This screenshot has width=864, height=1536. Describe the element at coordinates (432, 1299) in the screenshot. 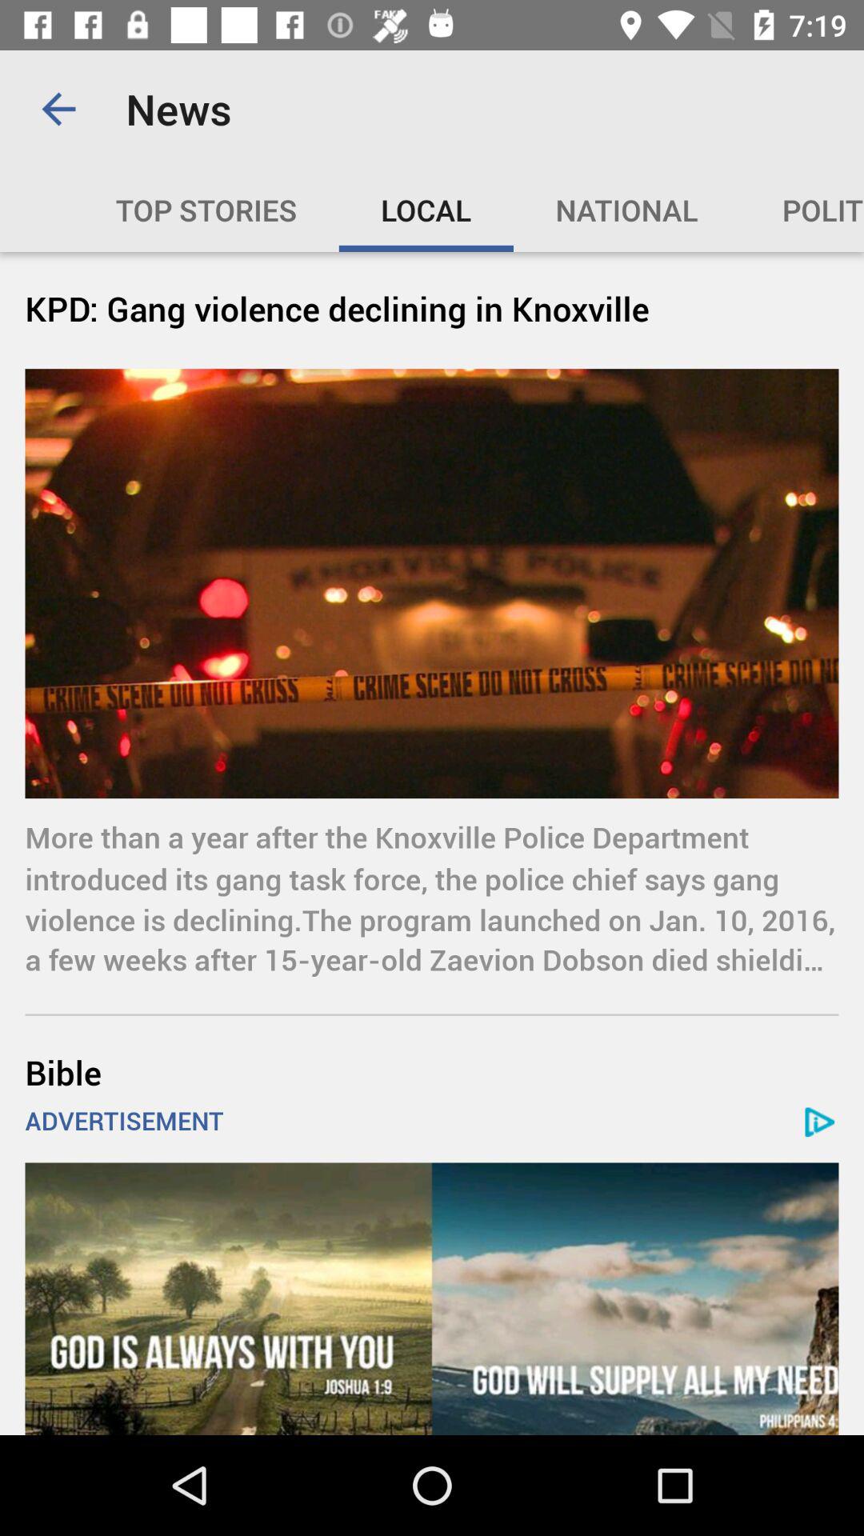

I see `advertisement display` at that location.